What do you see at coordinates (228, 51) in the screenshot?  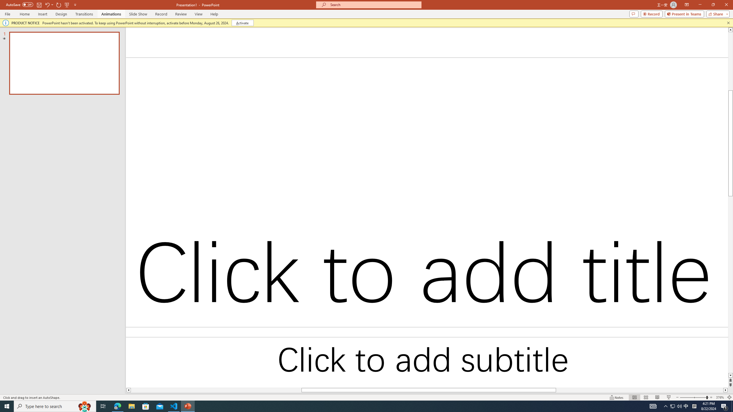 I see `Align Right` at bounding box center [228, 51].